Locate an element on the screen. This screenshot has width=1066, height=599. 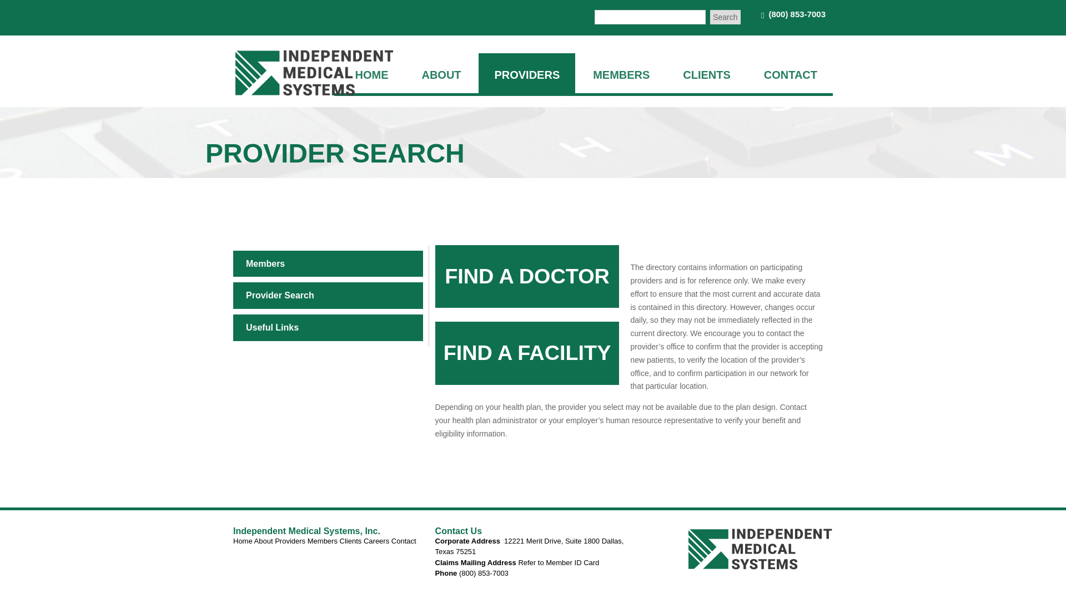
Provider Search is located at coordinates (280, 295).